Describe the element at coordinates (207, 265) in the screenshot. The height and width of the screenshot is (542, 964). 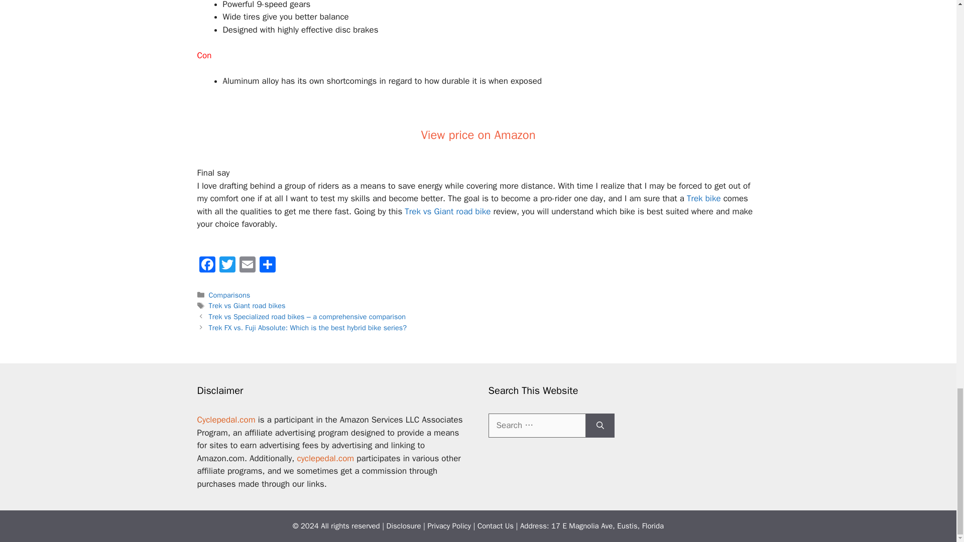
I see `Facebook` at that location.